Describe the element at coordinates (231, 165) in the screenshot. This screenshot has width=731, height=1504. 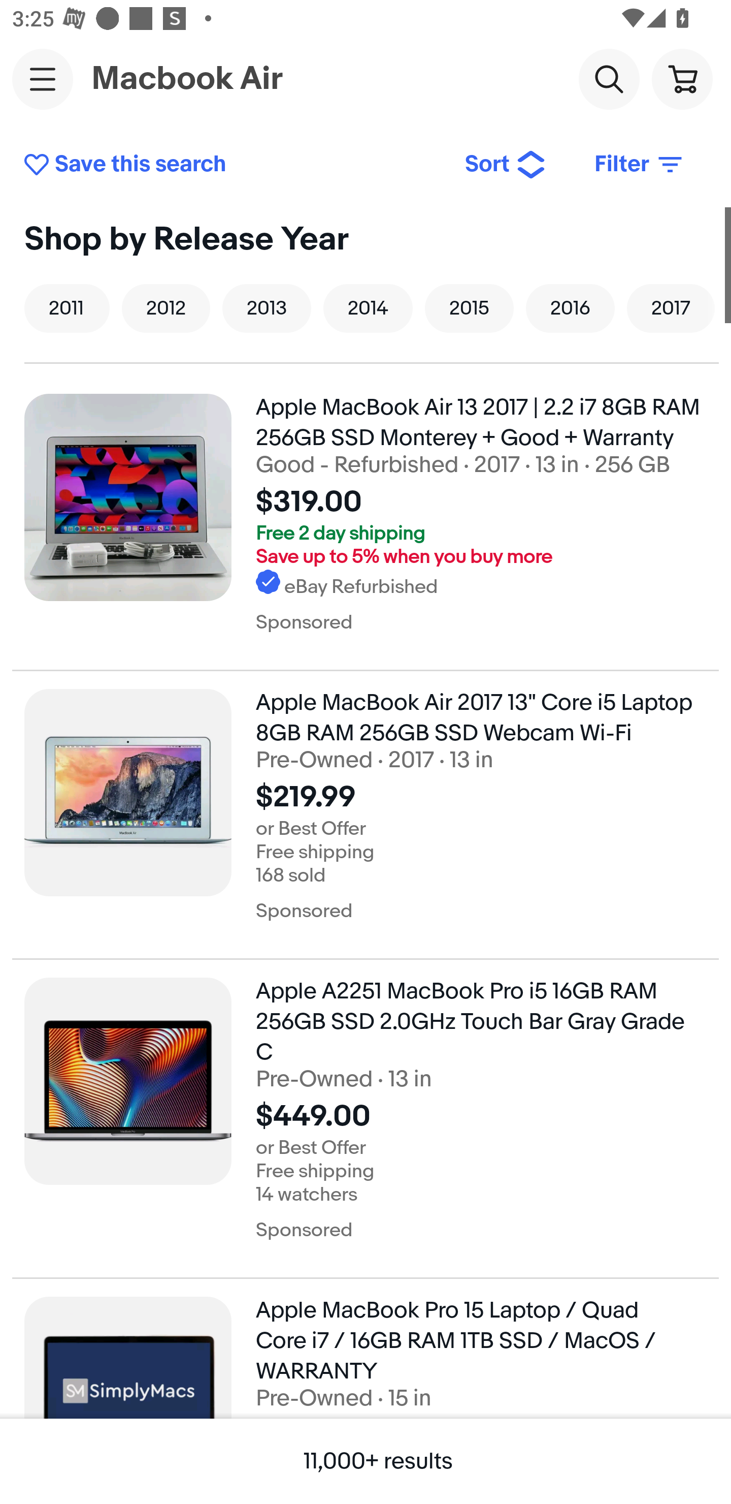
I see `Save this search` at that location.